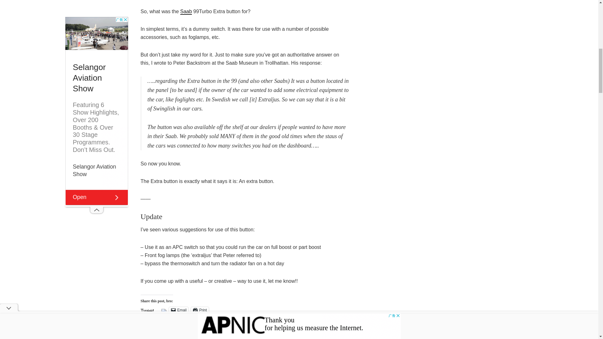 This screenshot has height=339, width=603. I want to click on Email, so click(178, 310).